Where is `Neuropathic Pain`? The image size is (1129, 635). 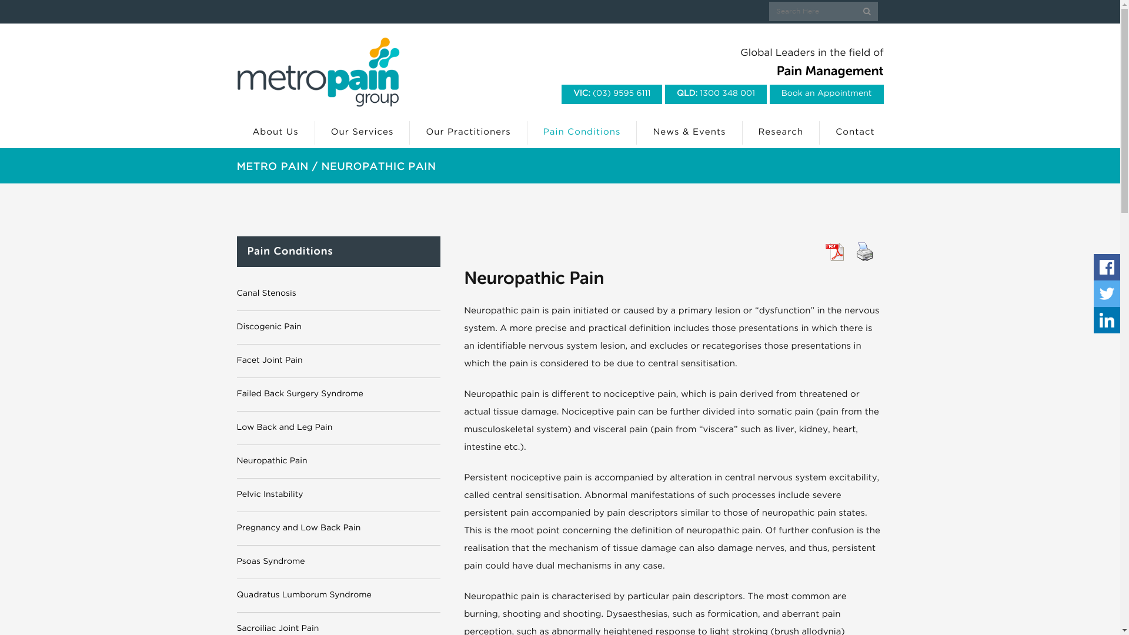
Neuropathic Pain is located at coordinates (272, 462).